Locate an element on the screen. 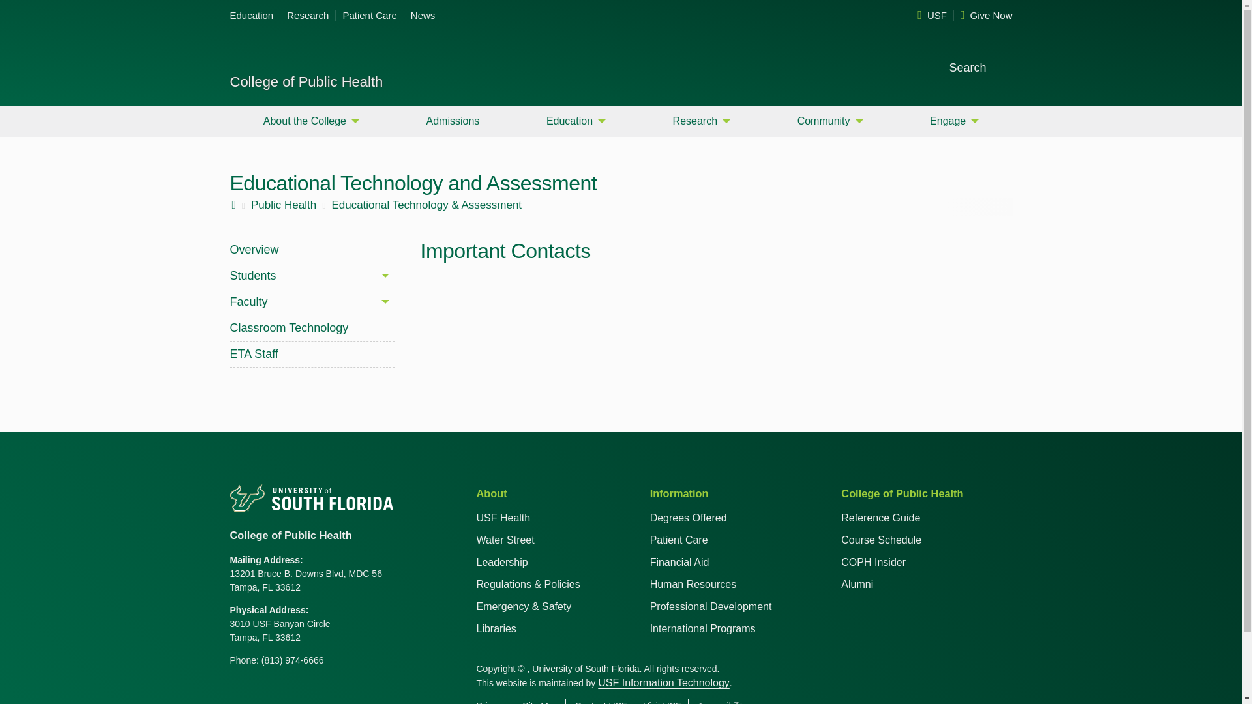 The height and width of the screenshot is (704, 1252). USF Health Home is located at coordinates (288, 57).